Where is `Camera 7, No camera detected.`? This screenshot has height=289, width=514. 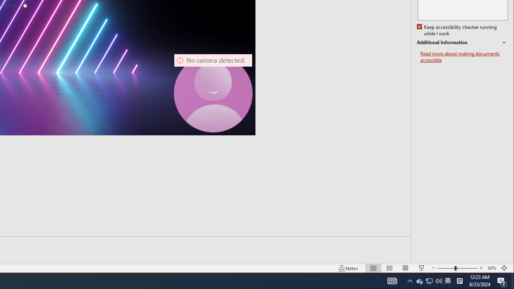
Camera 7, No camera detected. is located at coordinates (213, 93).